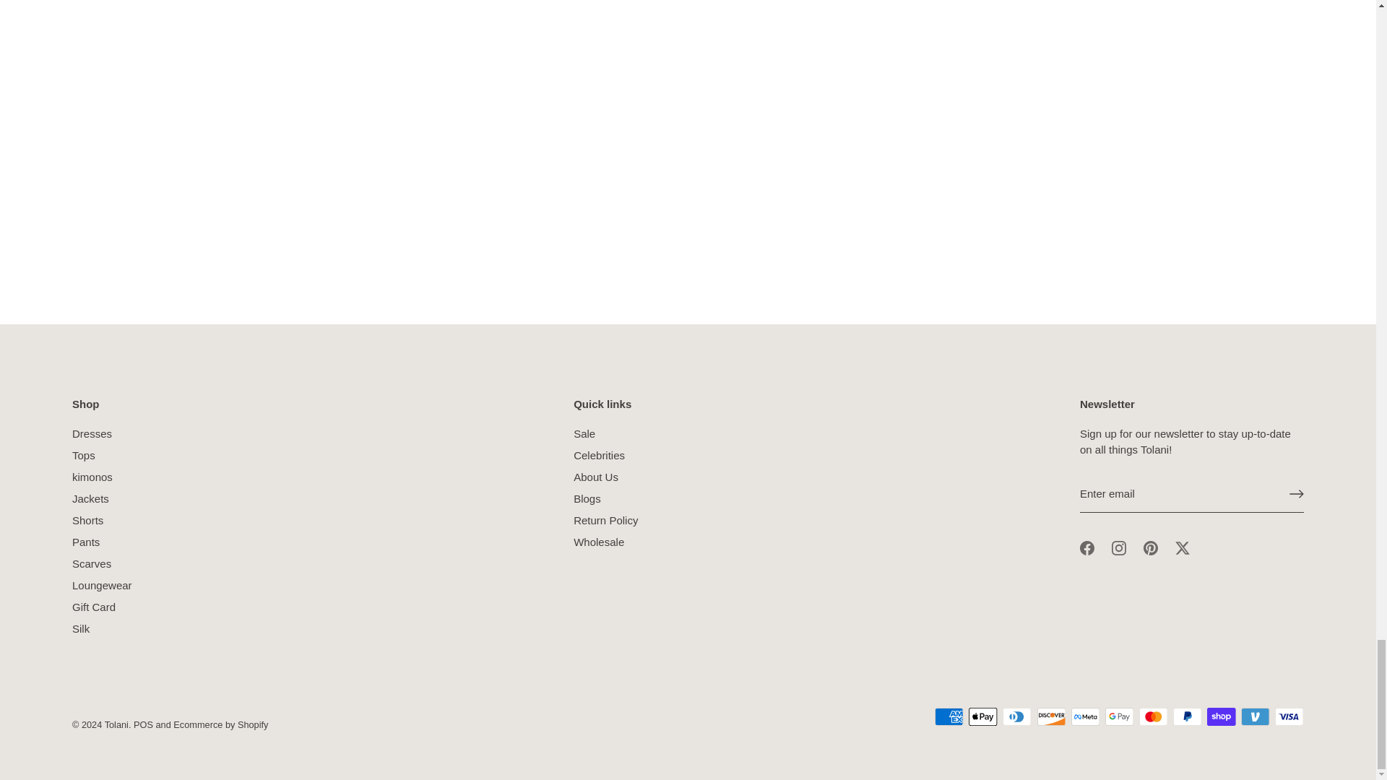 The image size is (1387, 780). I want to click on Google Pay, so click(1119, 716).